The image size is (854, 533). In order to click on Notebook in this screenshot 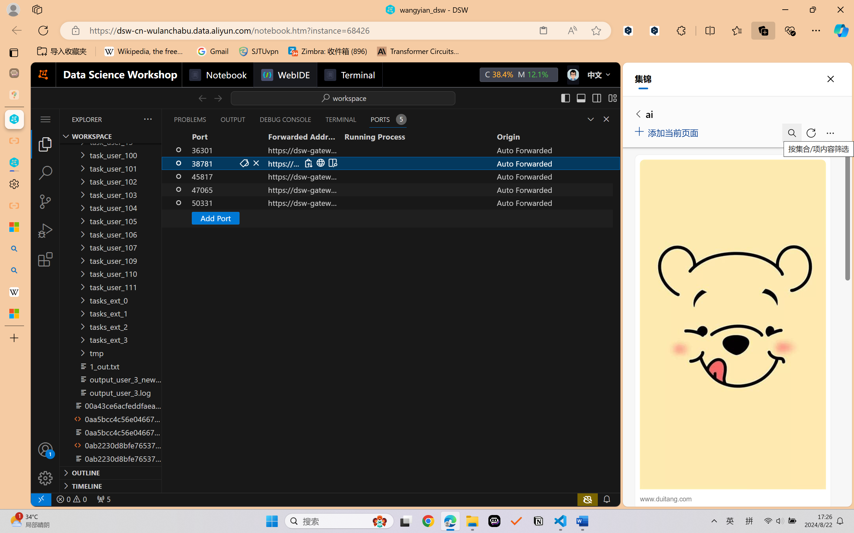, I will do `click(217, 75)`.